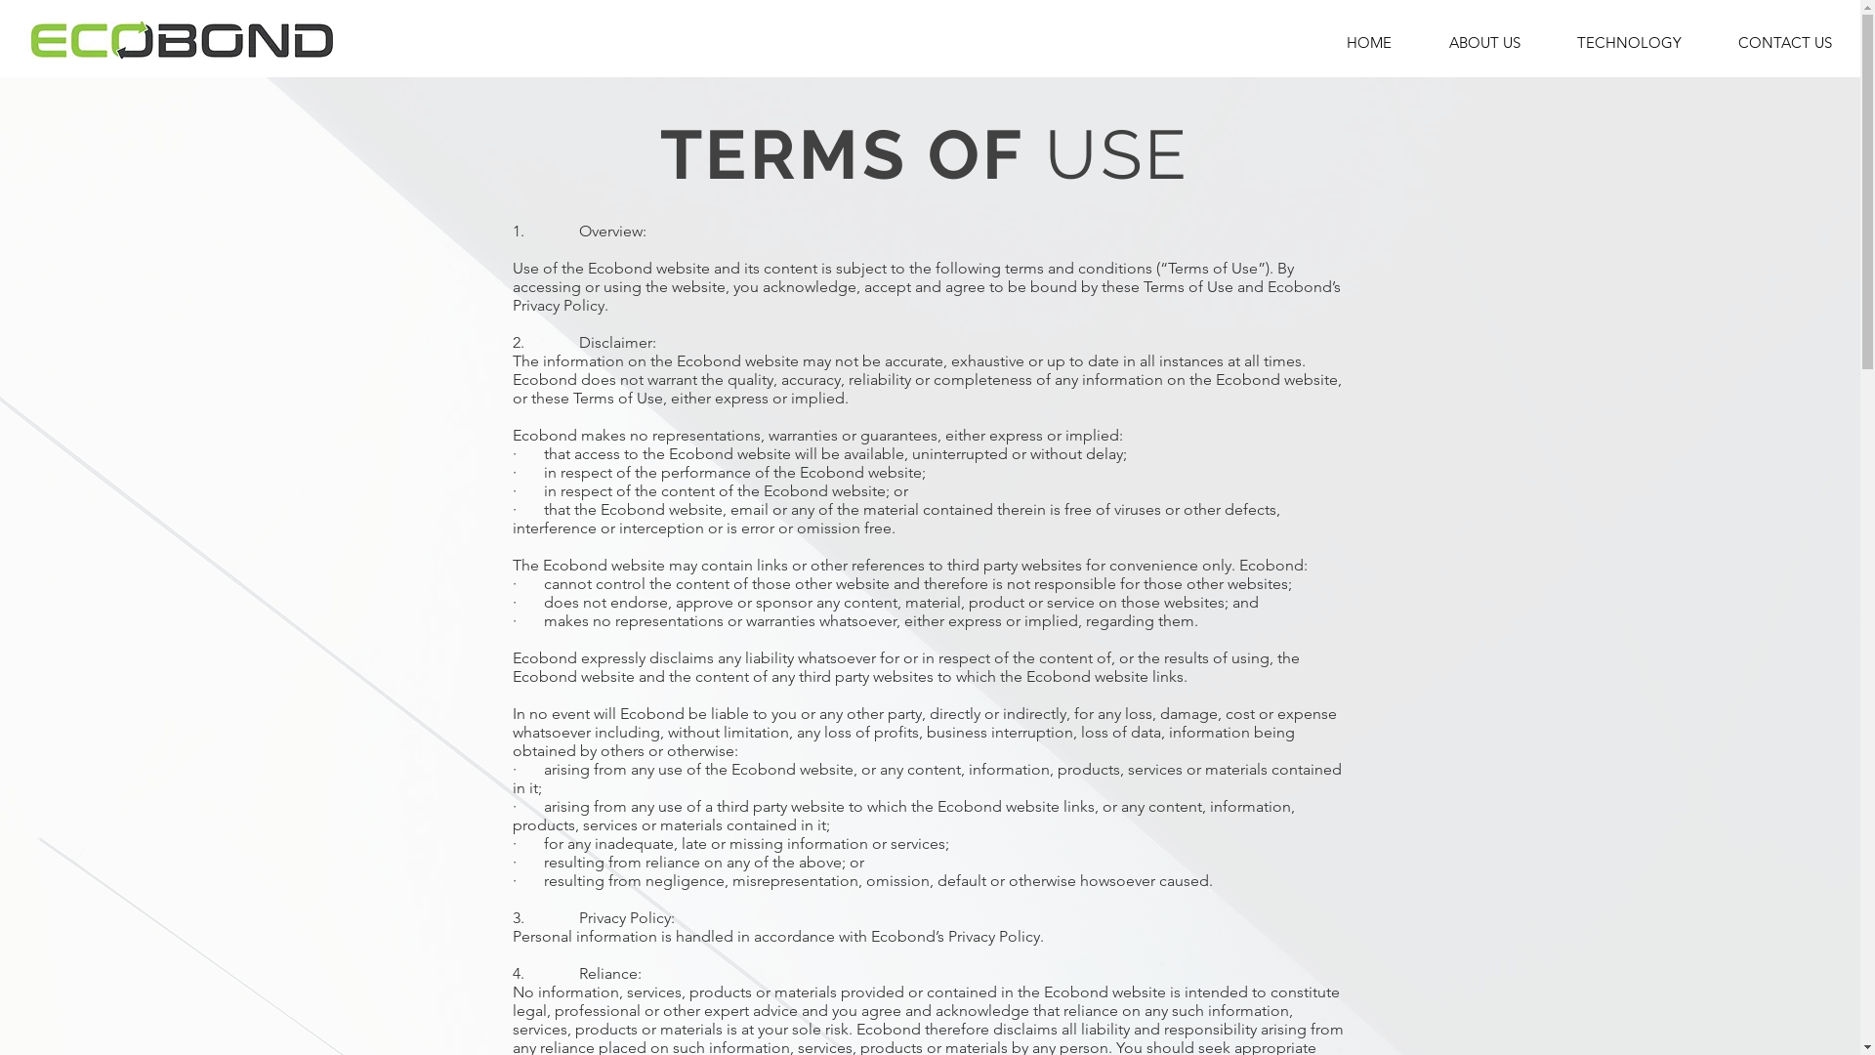 The image size is (1875, 1055). I want to click on CONTACT US, so click(1785, 43).